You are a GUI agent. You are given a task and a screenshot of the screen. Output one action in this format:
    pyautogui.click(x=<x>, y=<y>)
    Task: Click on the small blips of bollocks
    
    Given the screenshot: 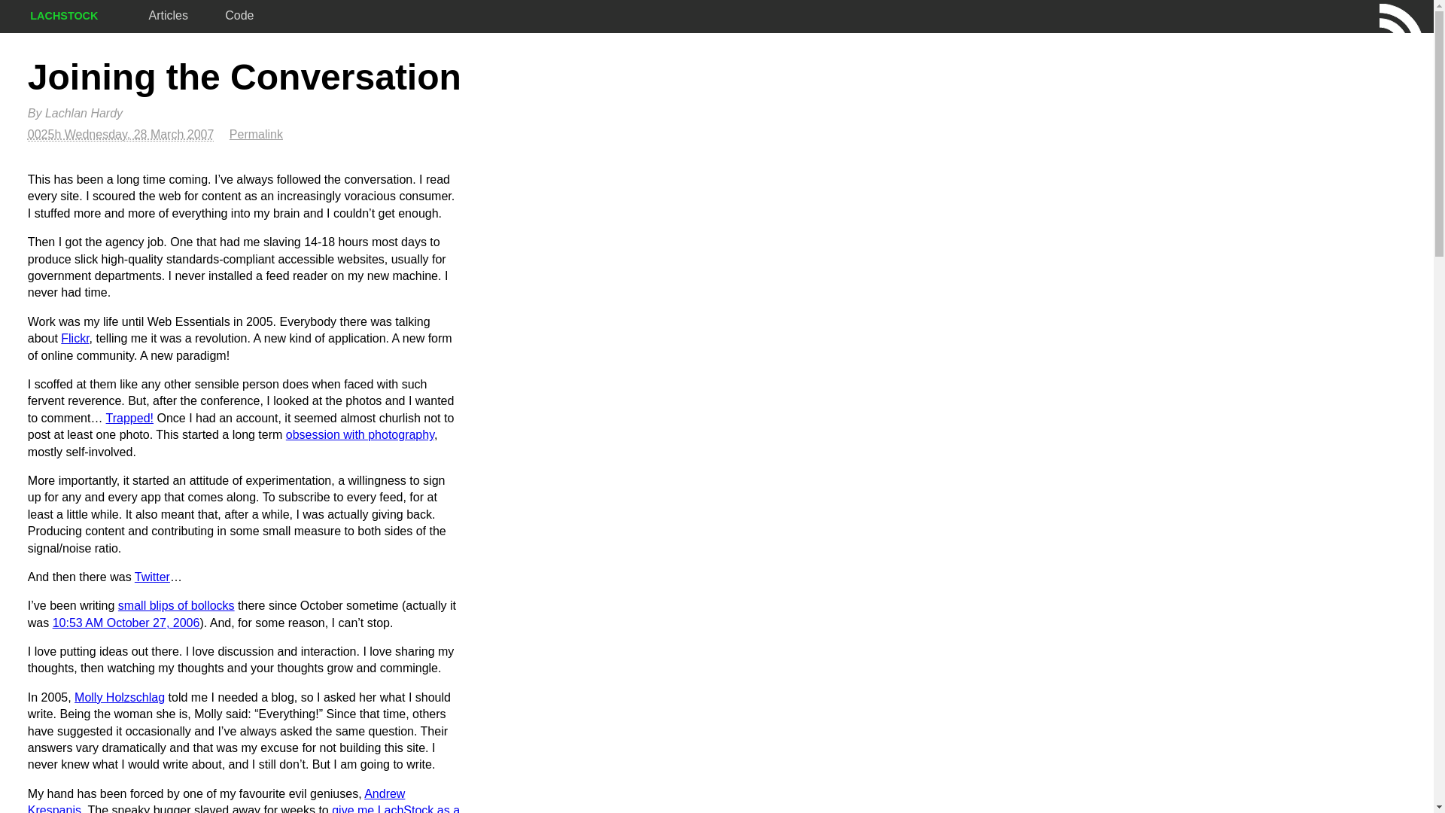 What is the action you would take?
    pyautogui.click(x=176, y=605)
    